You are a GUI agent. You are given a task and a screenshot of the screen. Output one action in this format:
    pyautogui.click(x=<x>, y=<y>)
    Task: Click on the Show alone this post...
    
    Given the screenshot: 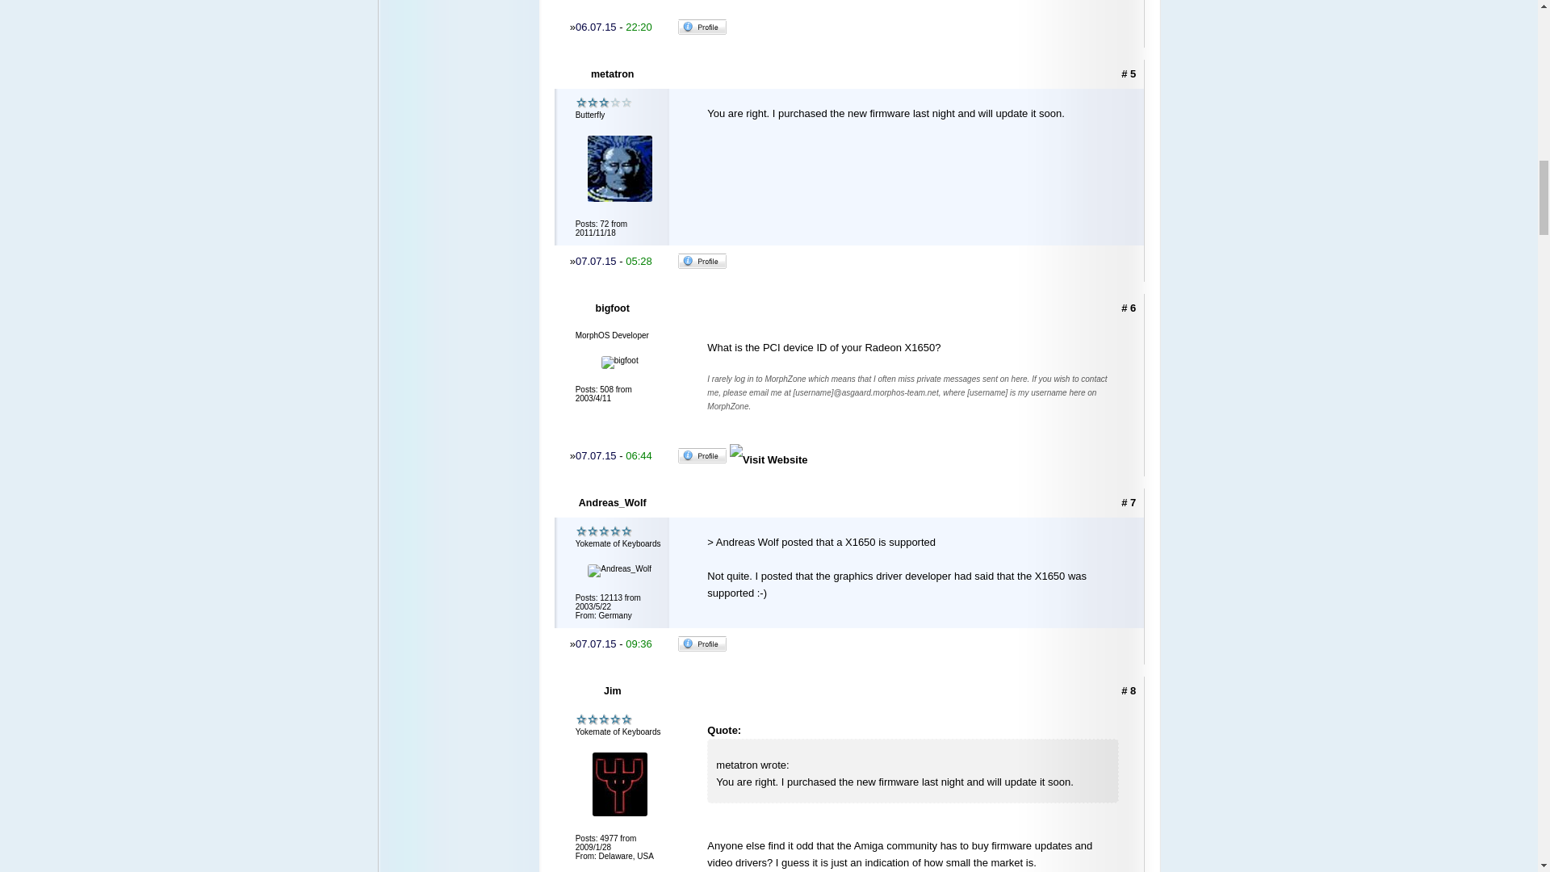 What is the action you would take?
    pyautogui.click(x=1129, y=502)
    